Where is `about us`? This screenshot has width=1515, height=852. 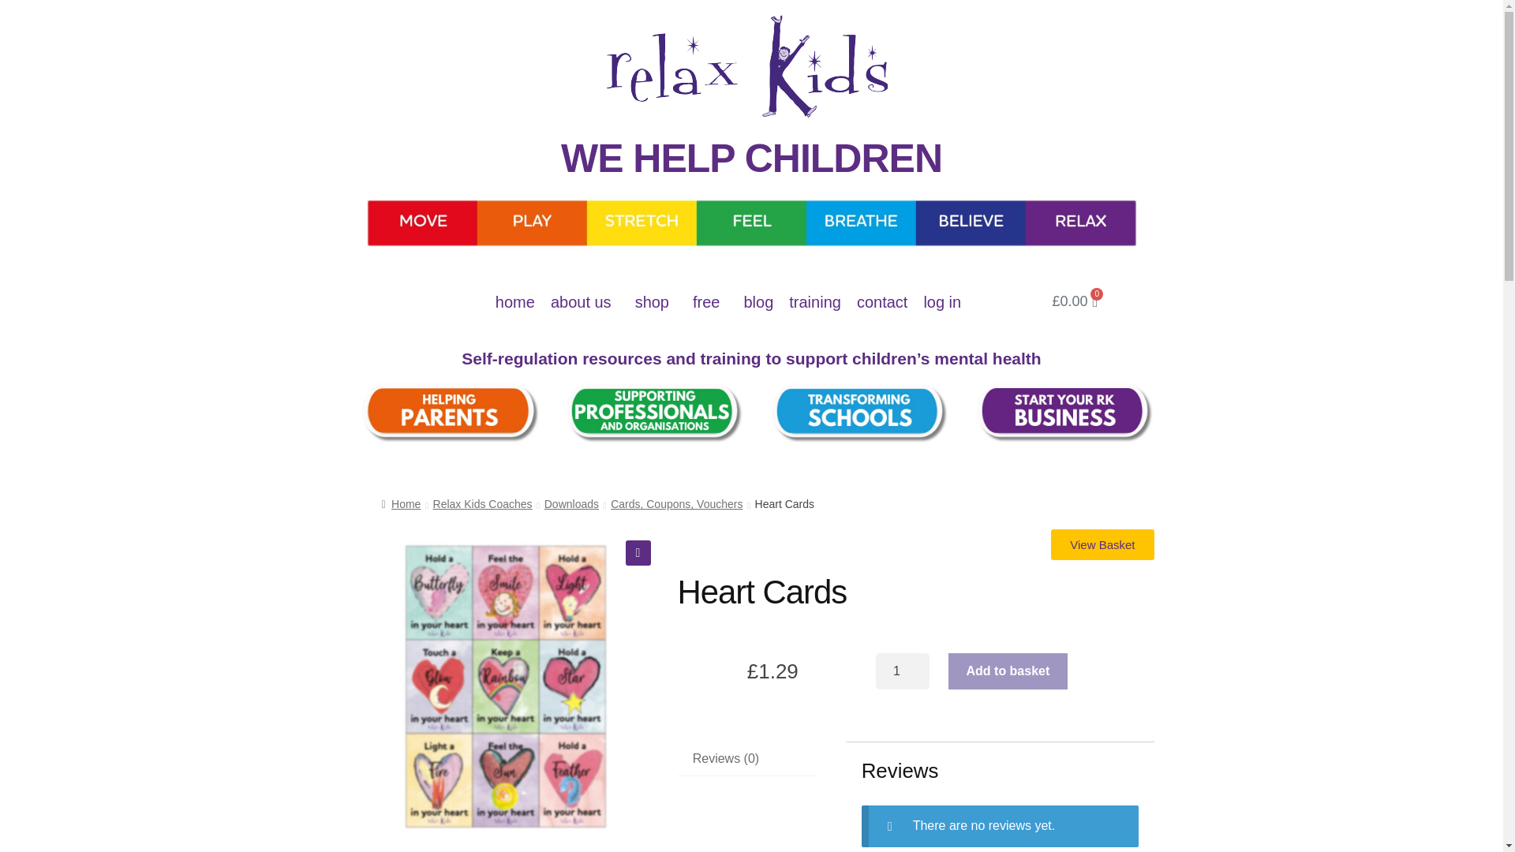
about us is located at coordinates (584, 301).